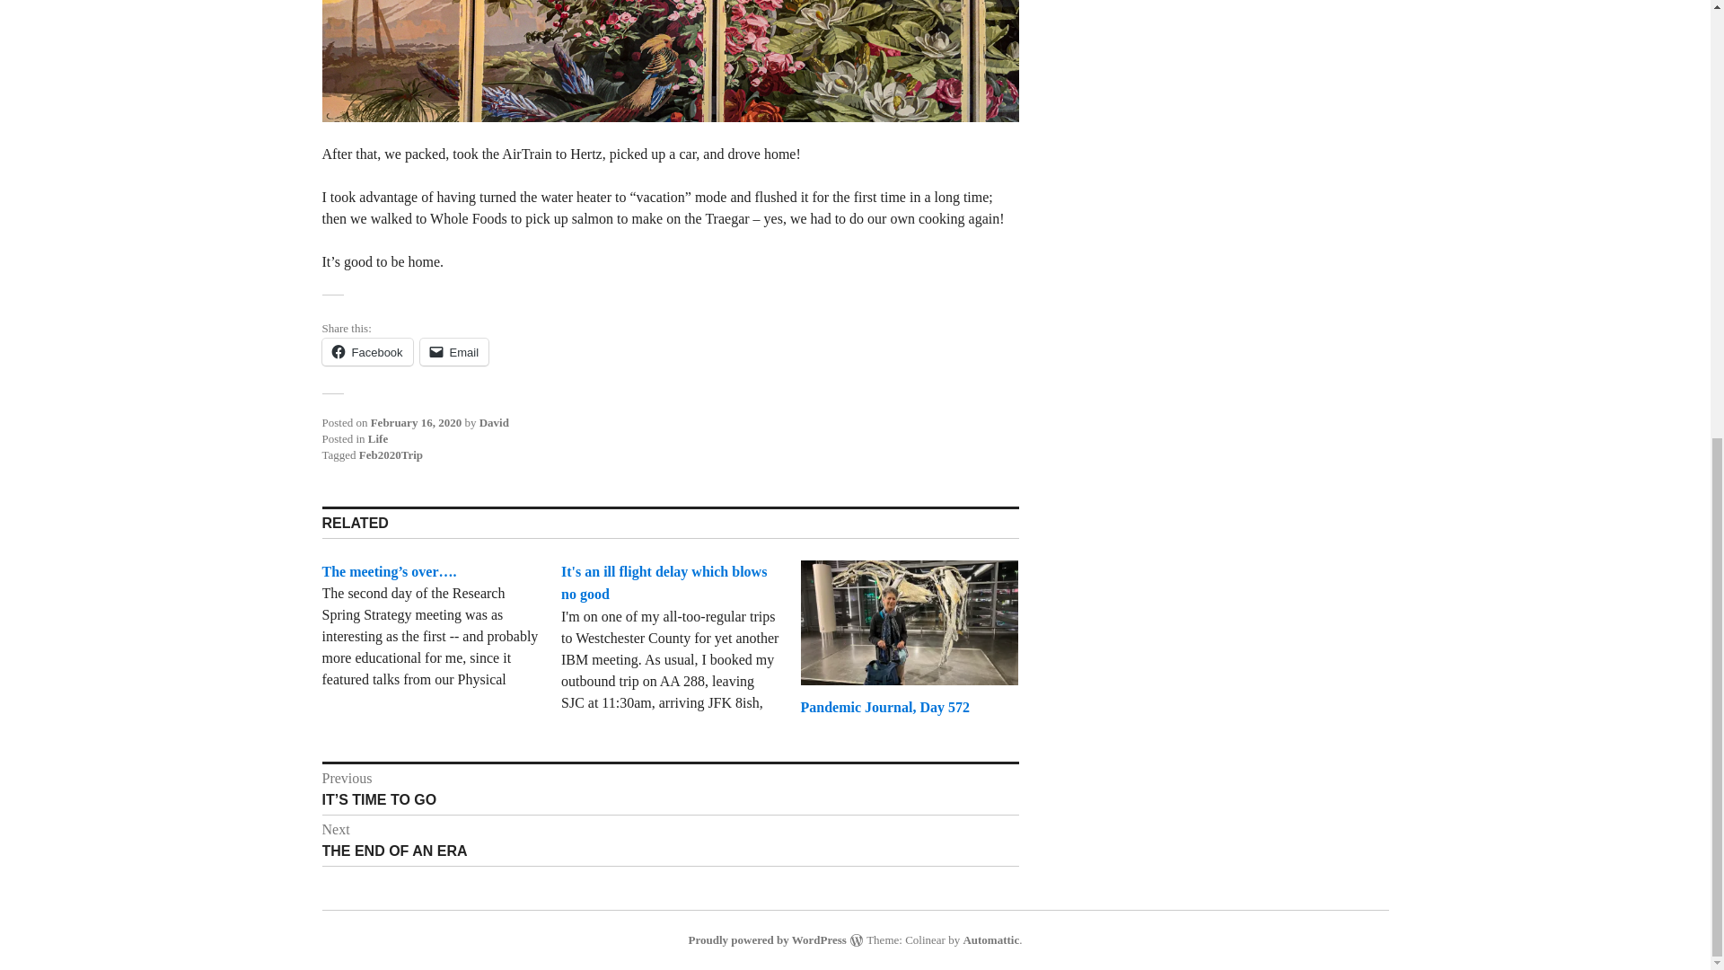 This screenshot has height=970, width=1724. Describe the element at coordinates (664, 582) in the screenshot. I see `Click to share on Facebook` at that location.